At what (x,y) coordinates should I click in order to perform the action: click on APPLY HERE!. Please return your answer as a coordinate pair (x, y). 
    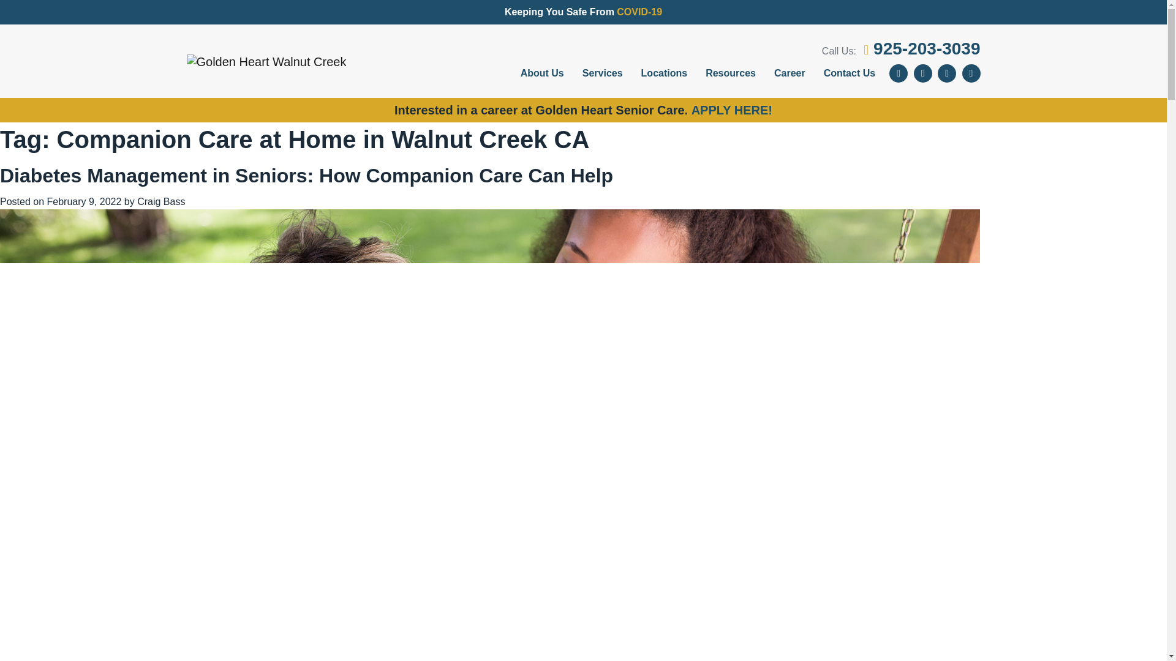
    Looking at the image, I should click on (731, 110).